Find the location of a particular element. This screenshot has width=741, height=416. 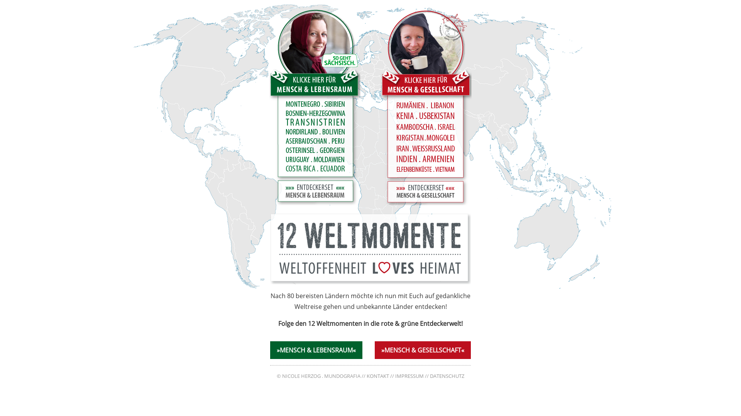

IMPRESSUM is located at coordinates (409, 376).